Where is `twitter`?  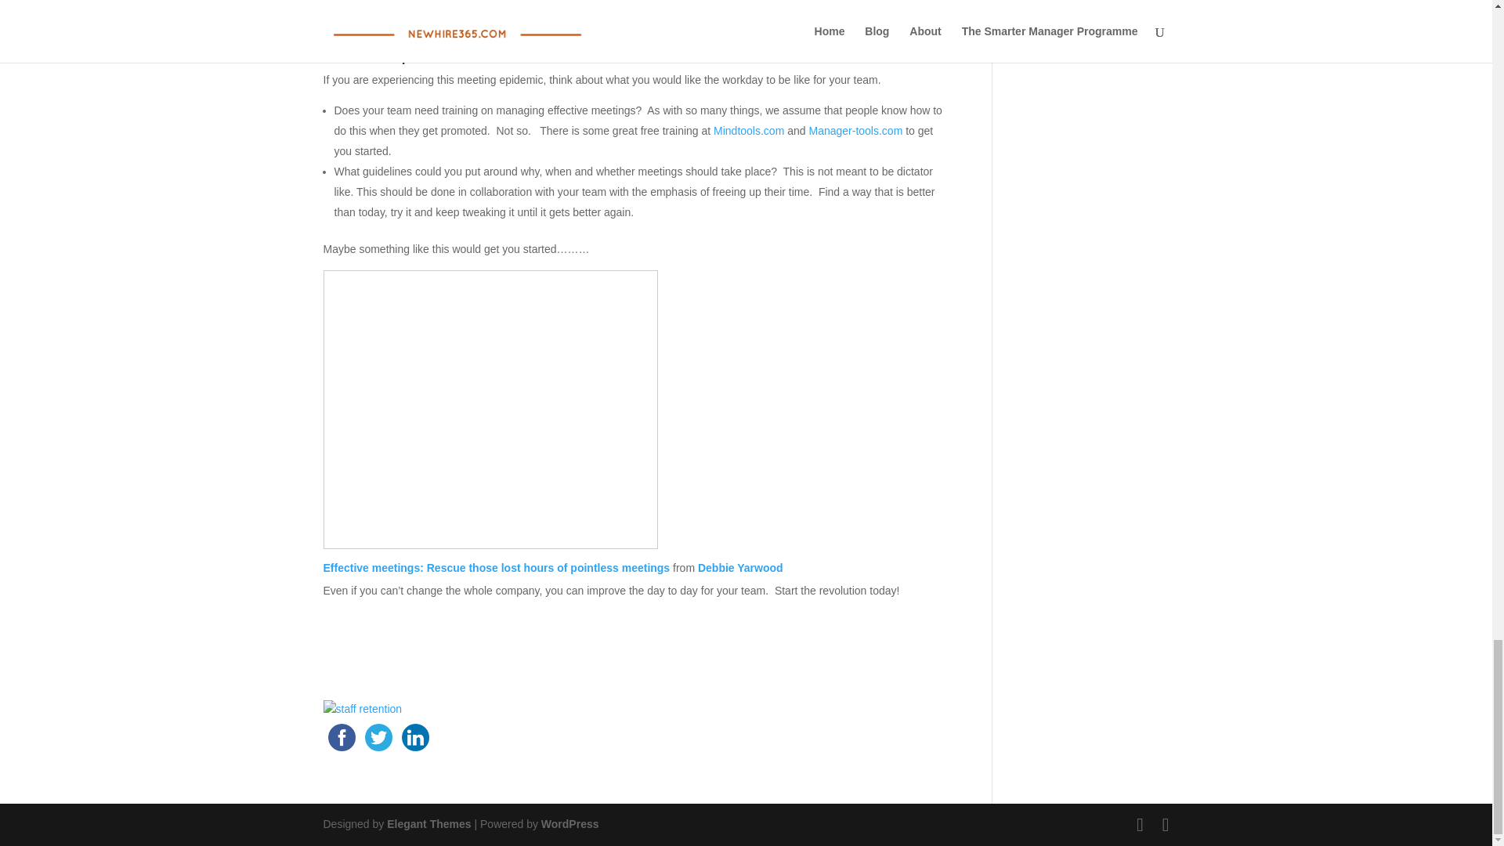 twitter is located at coordinates (378, 738).